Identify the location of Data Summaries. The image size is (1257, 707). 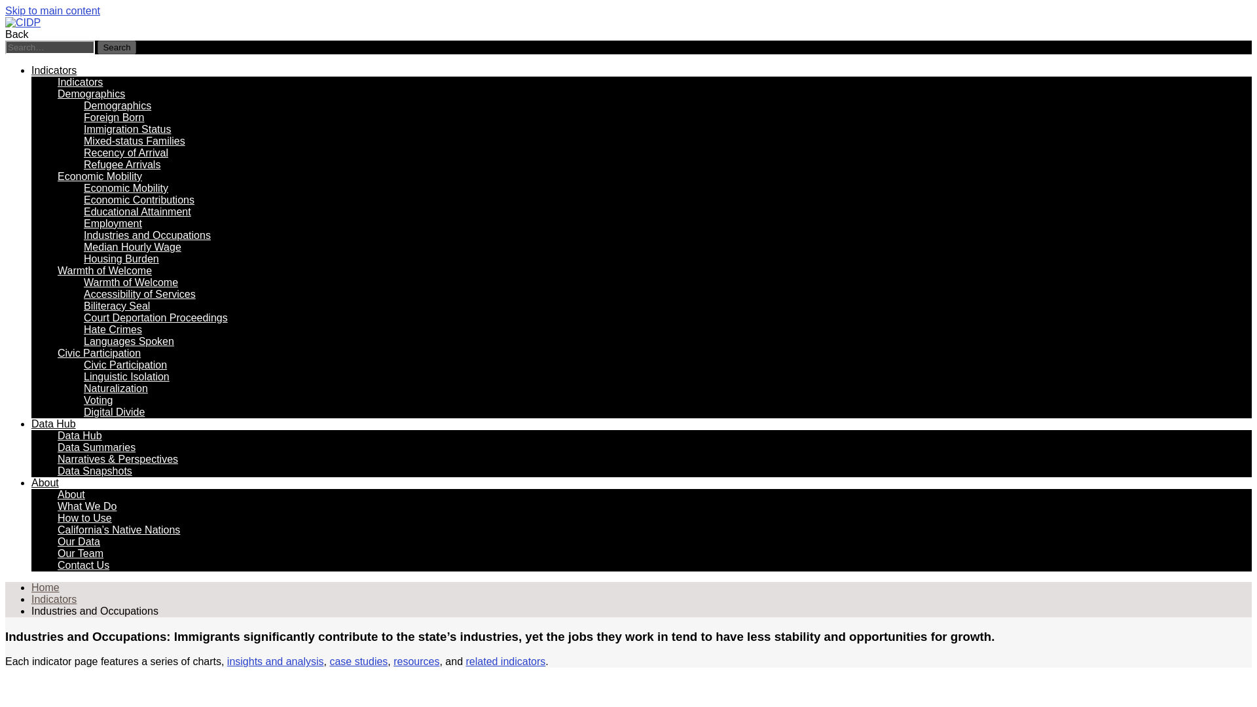
(97, 448).